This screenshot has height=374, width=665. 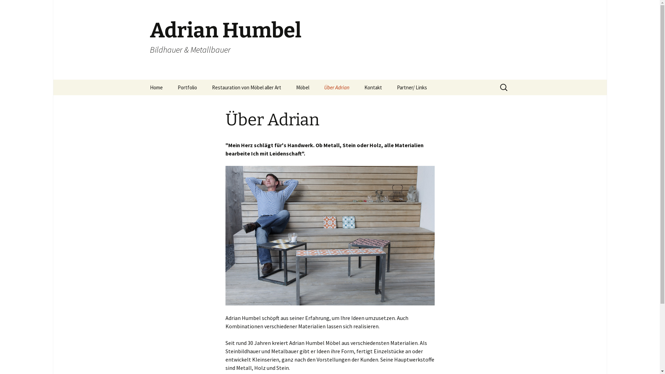 I want to click on Adrian Humbel
Bildhauer & Metallbauer, so click(x=330, y=40).